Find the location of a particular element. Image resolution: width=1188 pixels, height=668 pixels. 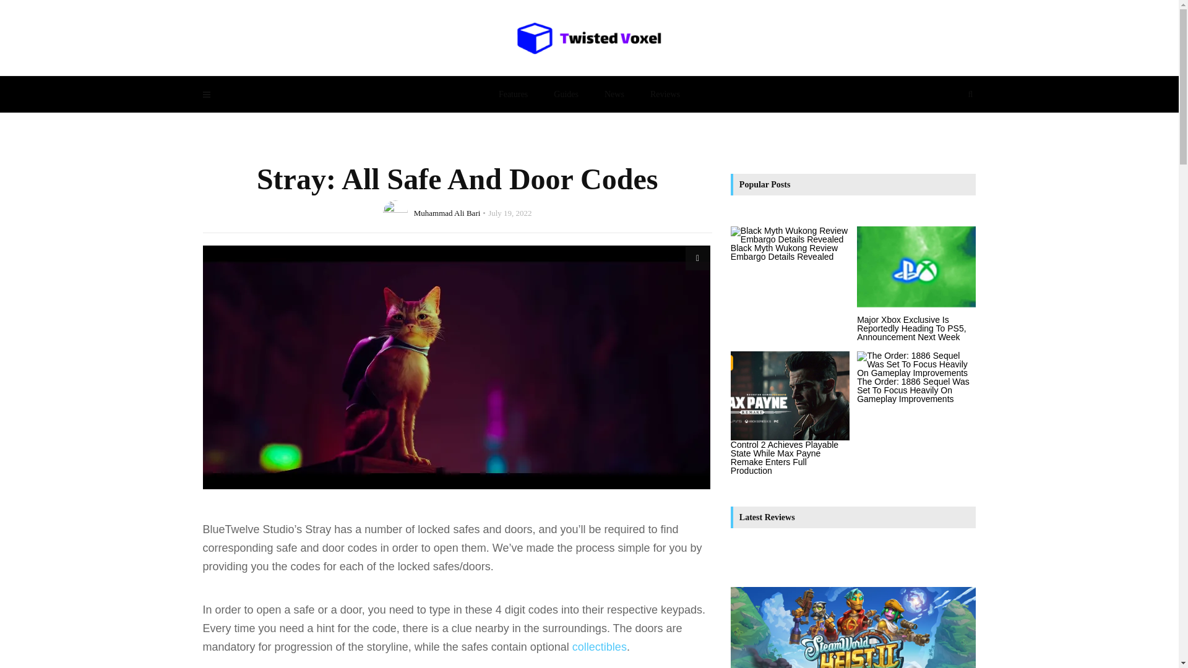

Features is located at coordinates (513, 94).